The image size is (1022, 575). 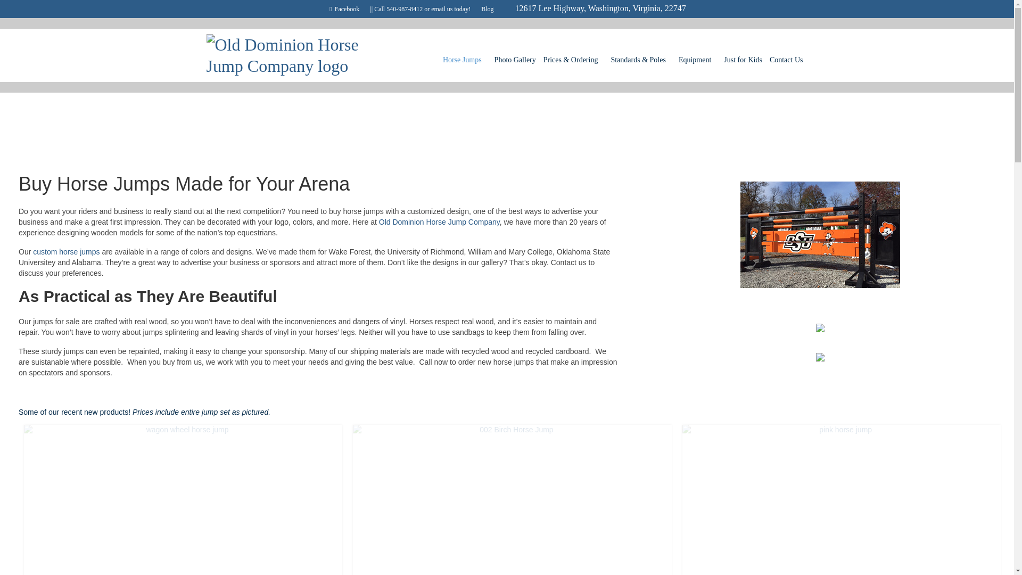 What do you see at coordinates (700, 60) in the screenshot?
I see `Equipment` at bounding box center [700, 60].